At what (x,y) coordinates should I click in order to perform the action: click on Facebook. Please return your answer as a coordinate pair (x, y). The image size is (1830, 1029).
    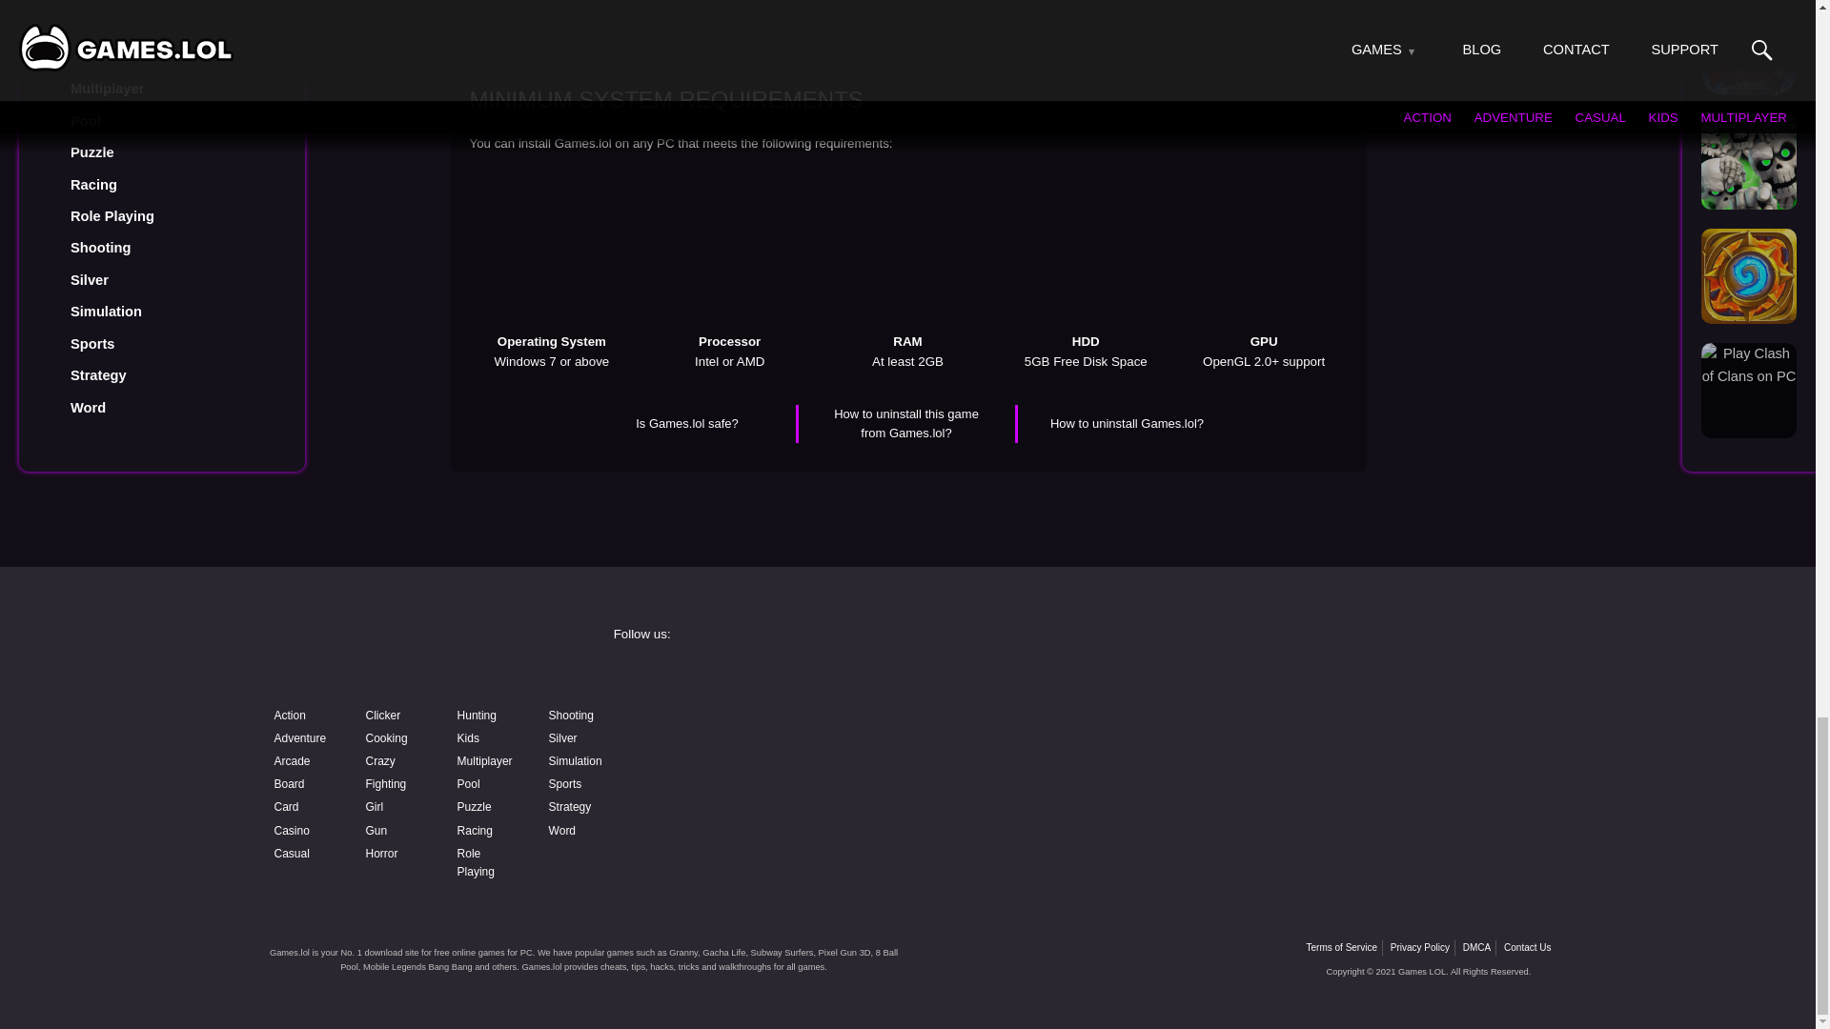
    Looking at the image, I should click on (759, 678).